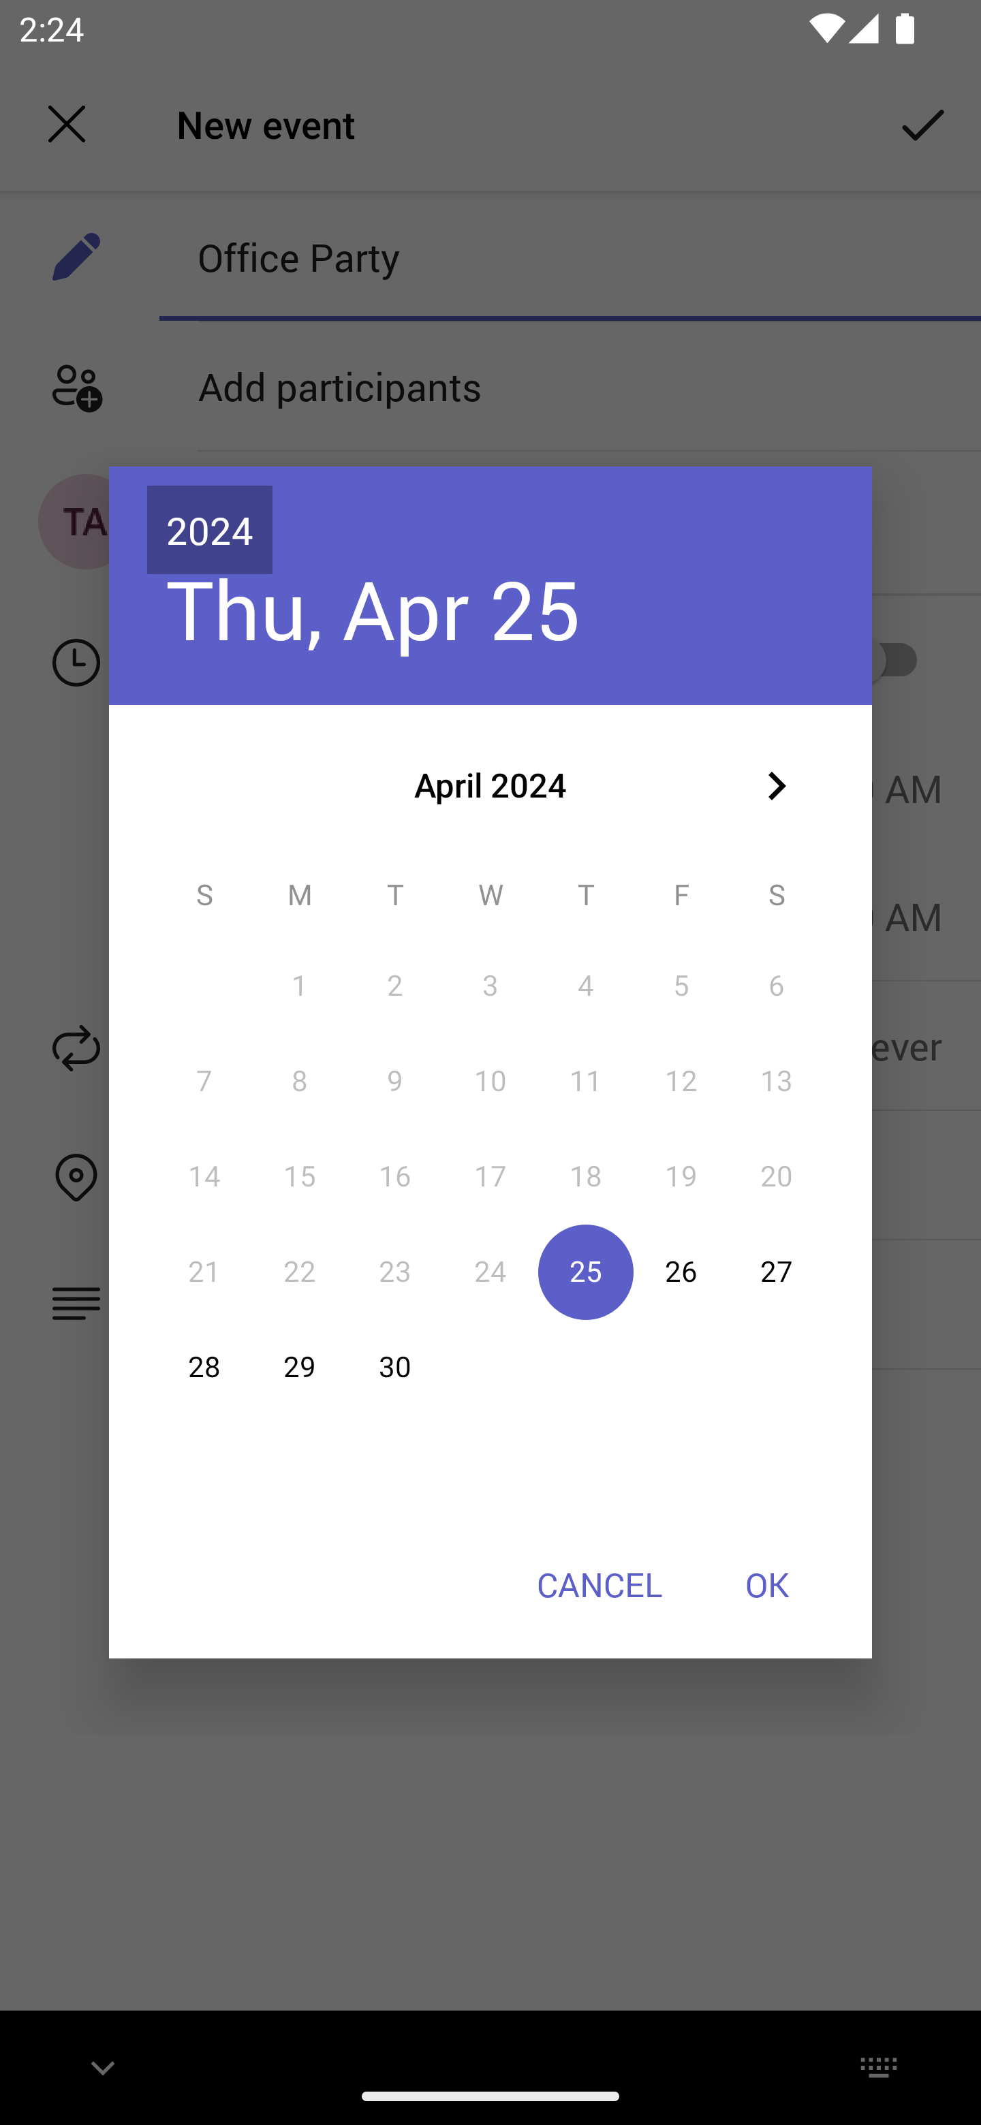 The width and height of the screenshot is (981, 2125). I want to click on 20 20 April 2024, so click(776, 1176).